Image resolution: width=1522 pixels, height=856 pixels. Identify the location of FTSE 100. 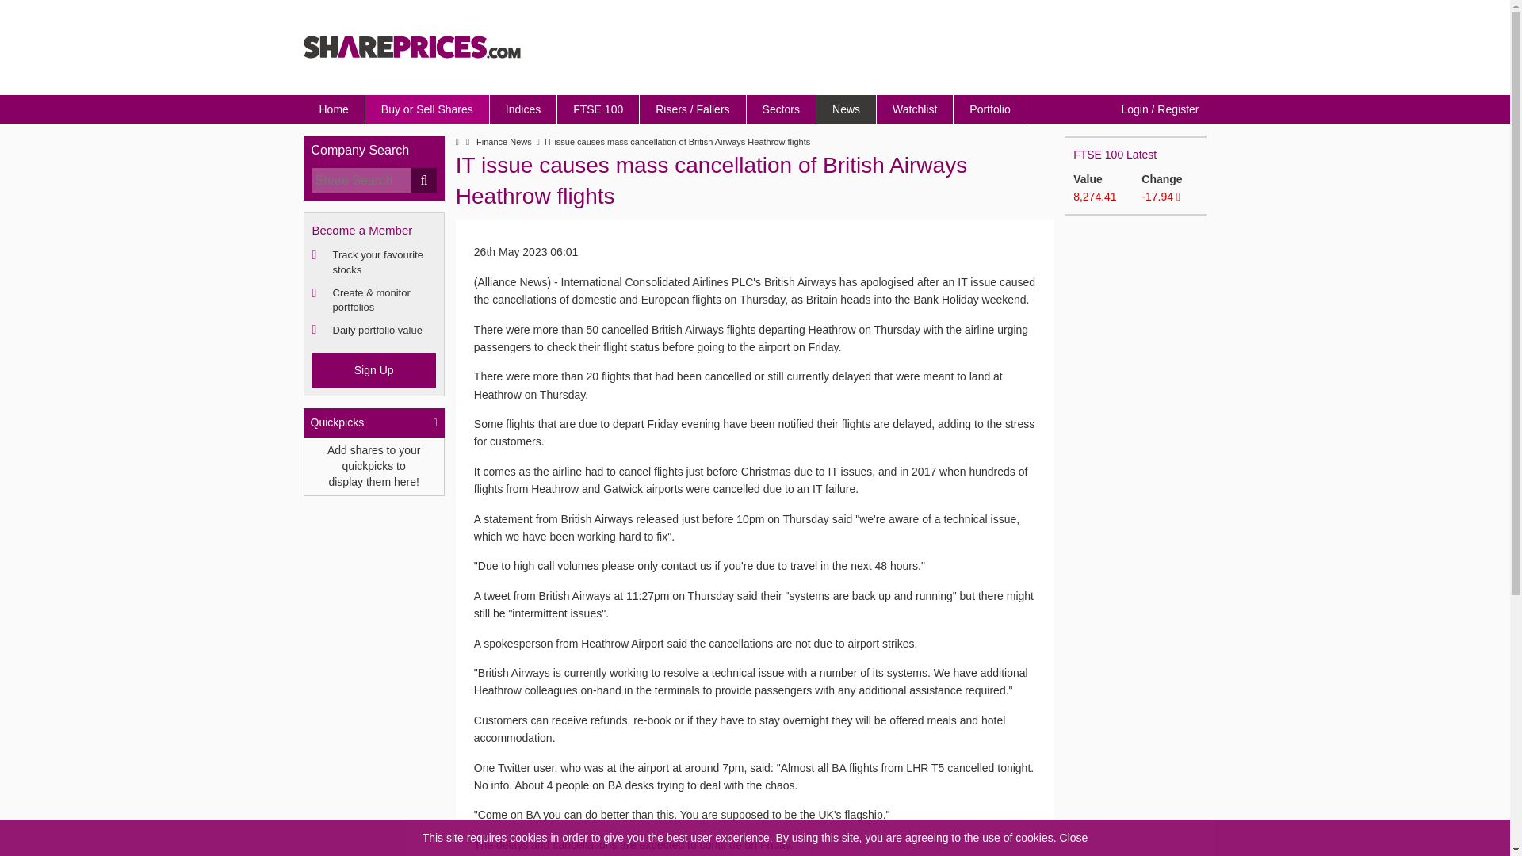
(598, 109).